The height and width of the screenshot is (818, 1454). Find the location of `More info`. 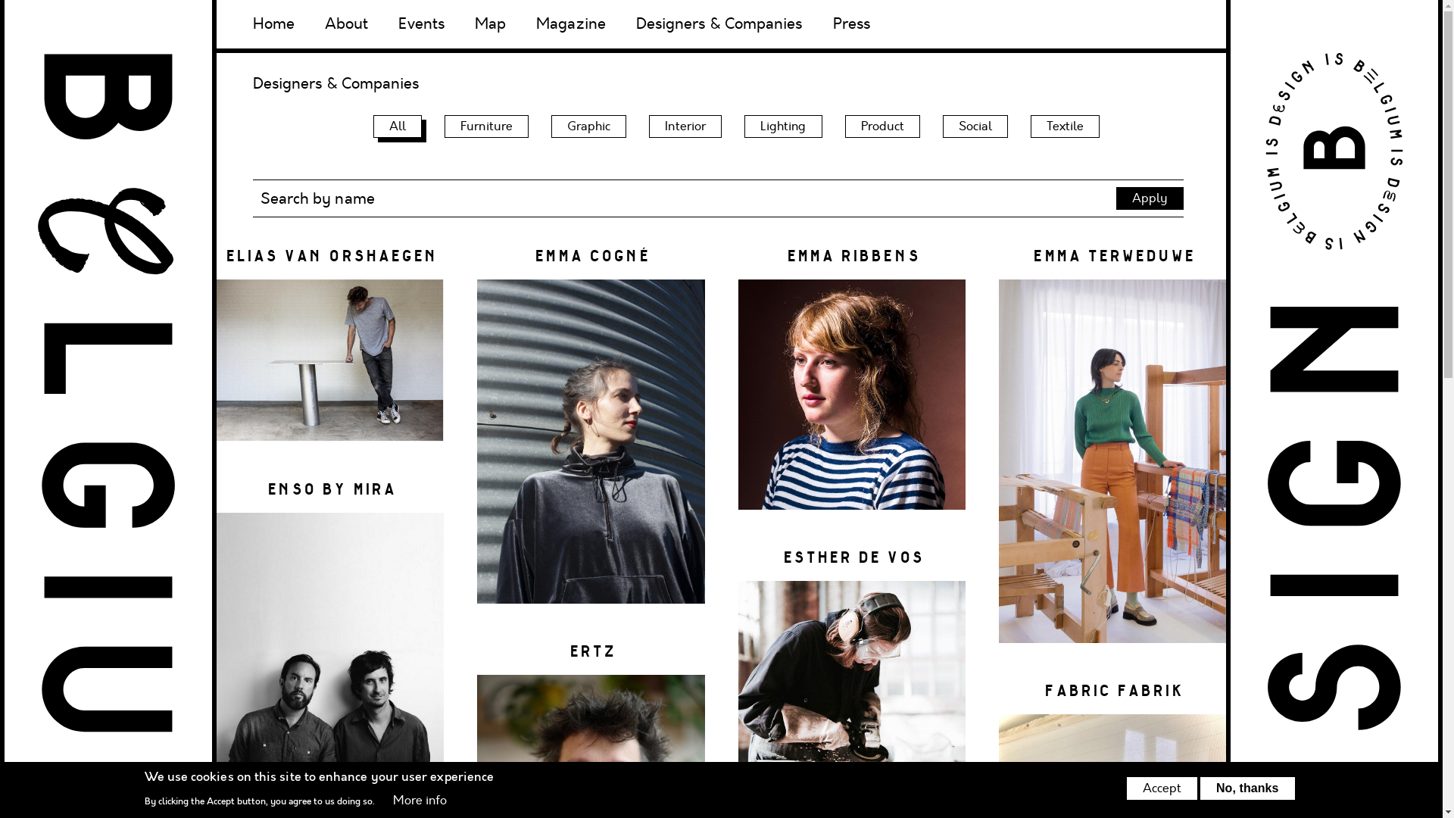

More info is located at coordinates (420, 801).